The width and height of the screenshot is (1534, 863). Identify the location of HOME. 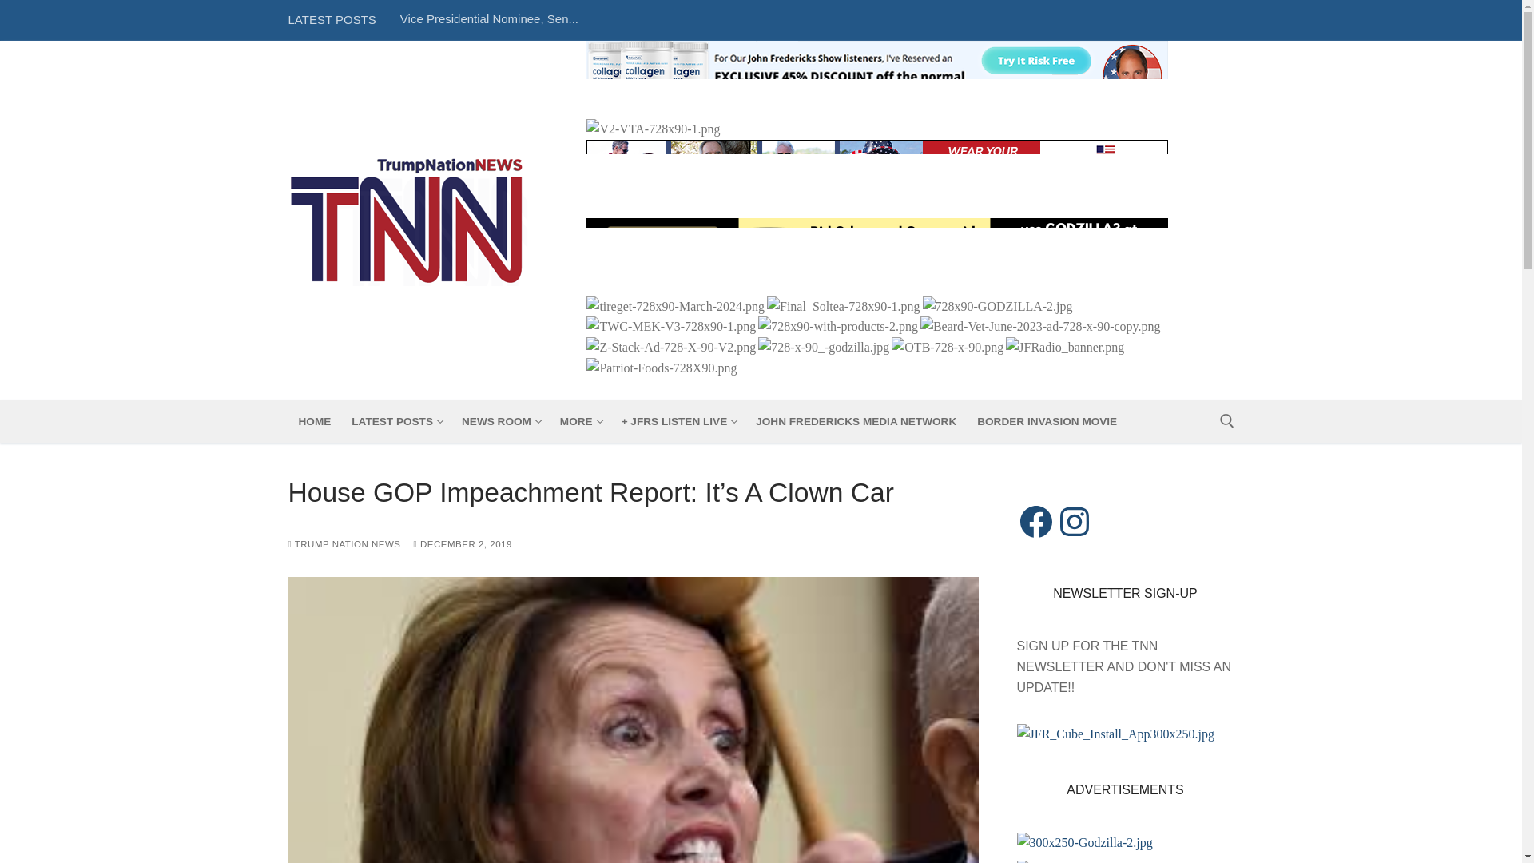
(489, 19).